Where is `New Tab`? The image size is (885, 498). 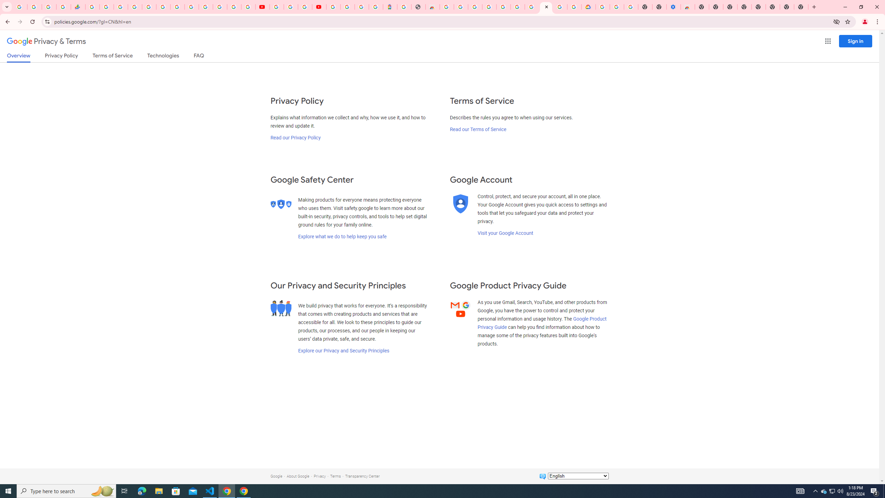 New Tab is located at coordinates (801, 7).